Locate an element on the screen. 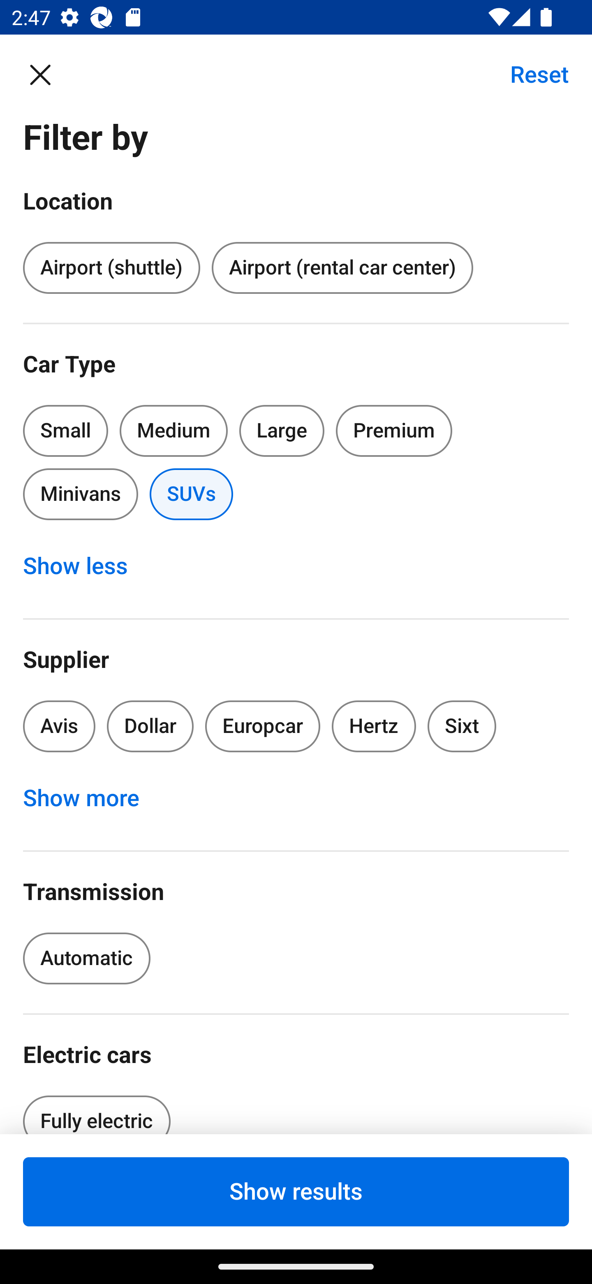  Minivans is located at coordinates (80, 494).